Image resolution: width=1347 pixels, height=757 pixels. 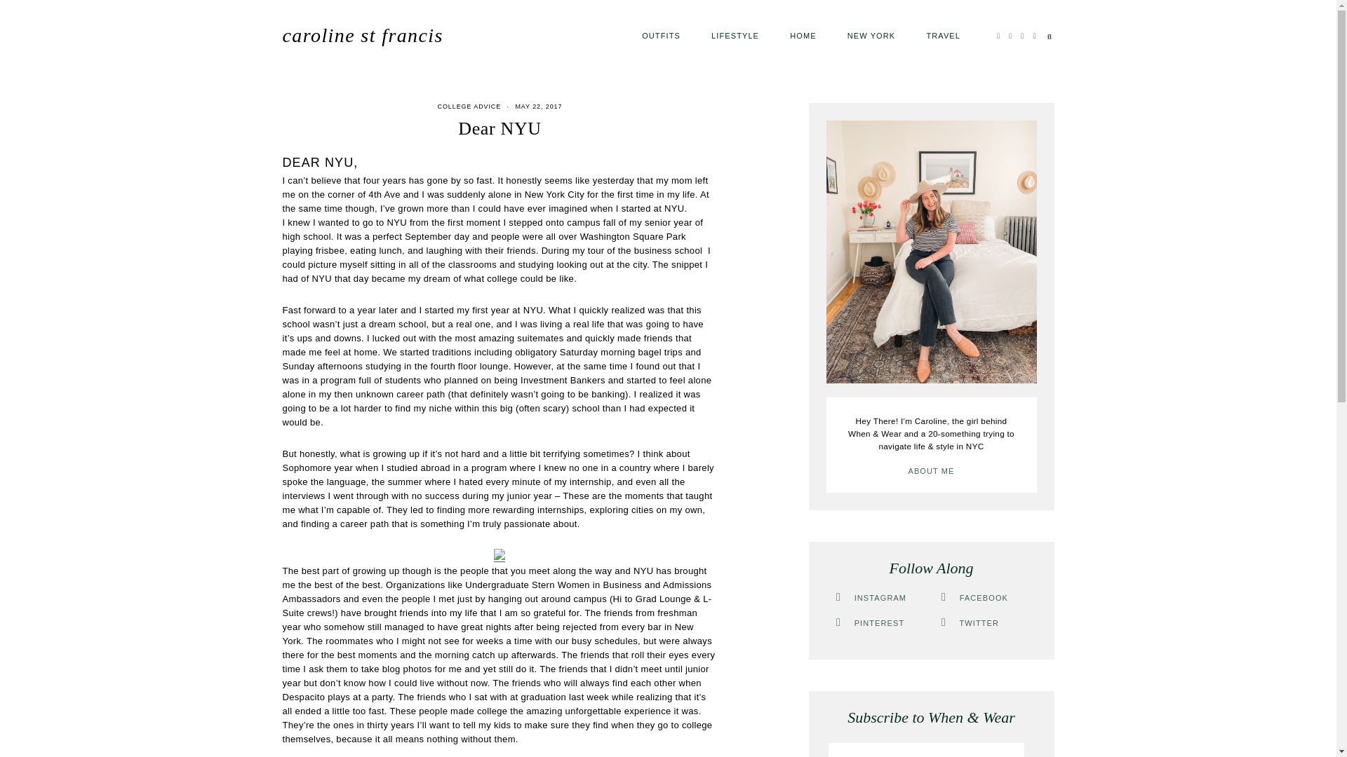 I want to click on TRAVEL, so click(x=943, y=35).